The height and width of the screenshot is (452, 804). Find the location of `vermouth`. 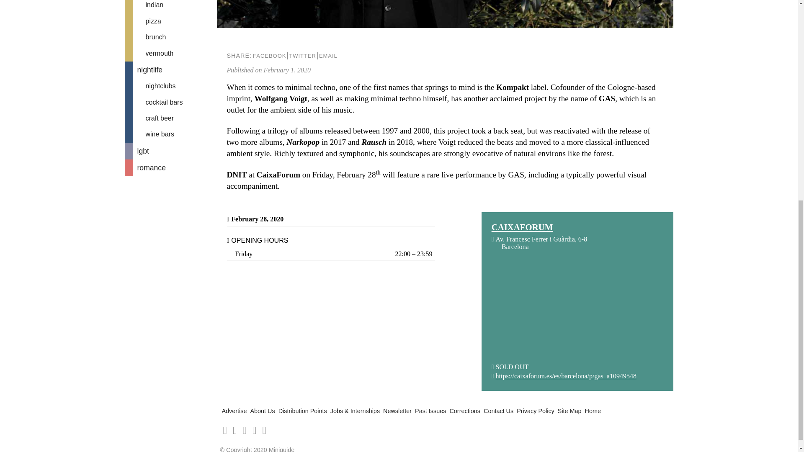

vermouth is located at coordinates (171, 54).